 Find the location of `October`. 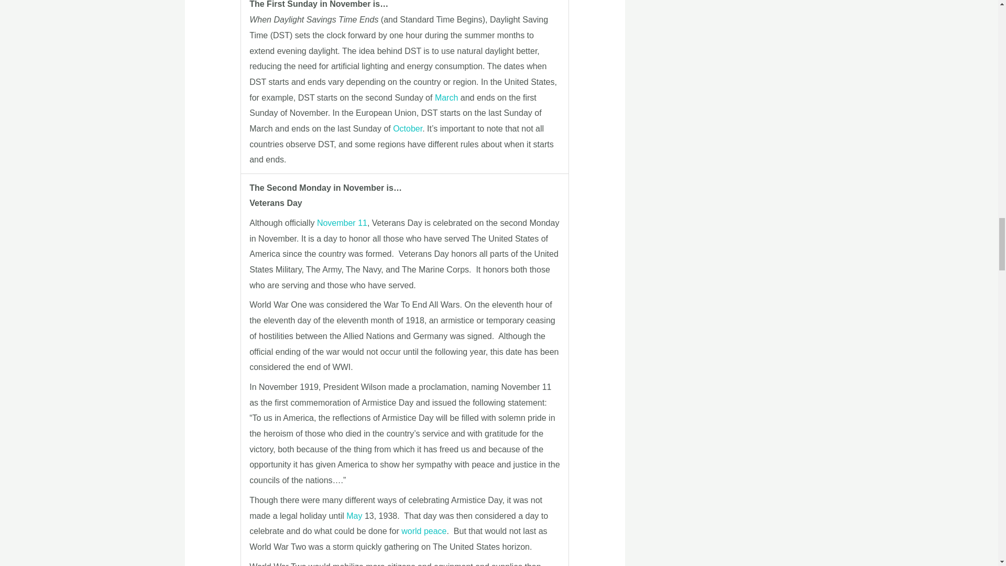

October is located at coordinates (408, 128).